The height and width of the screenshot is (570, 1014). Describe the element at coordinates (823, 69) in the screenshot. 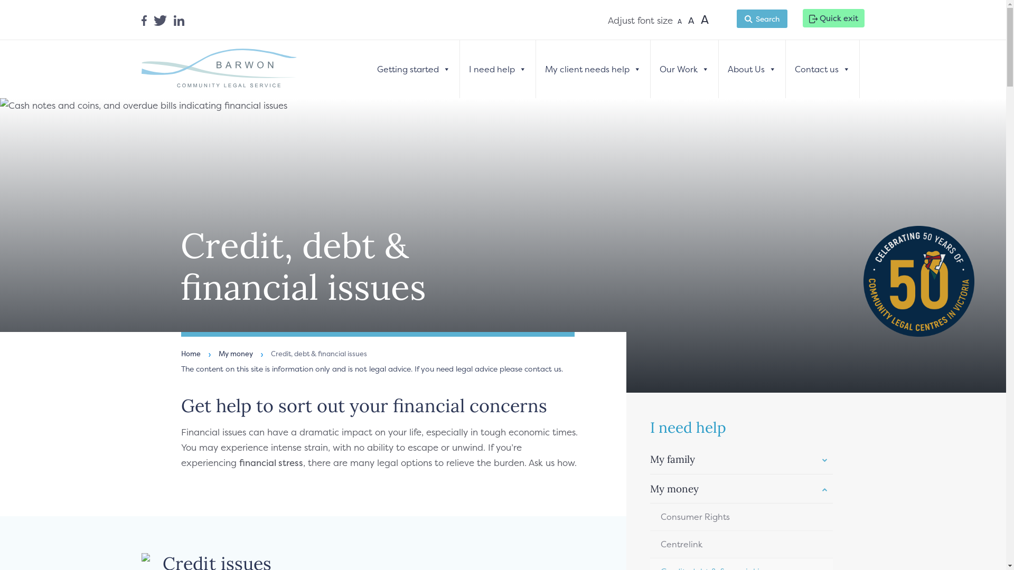

I see `Contact us` at that location.